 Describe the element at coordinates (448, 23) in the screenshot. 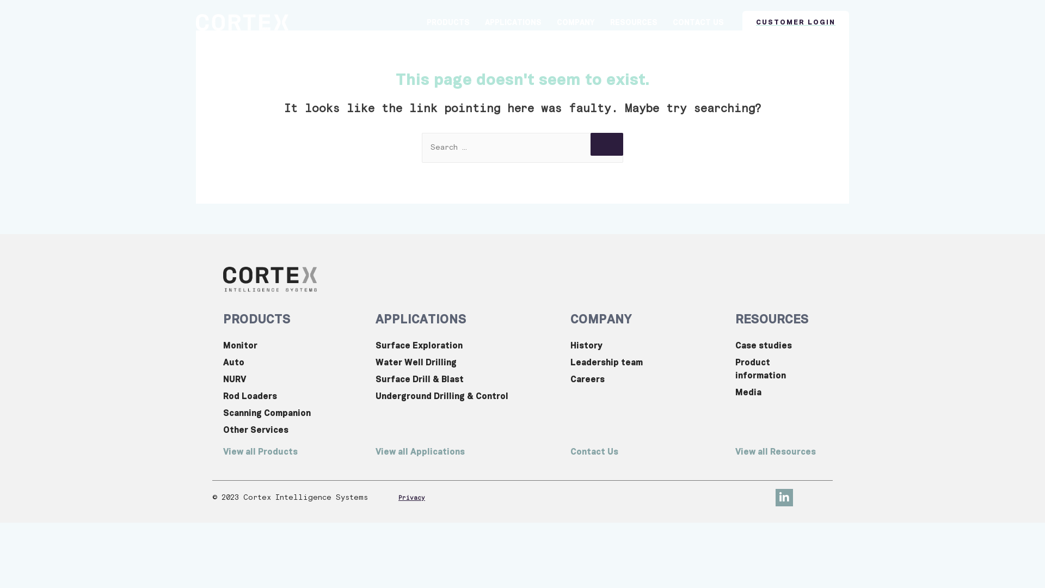

I see `PRODUCTS` at that location.